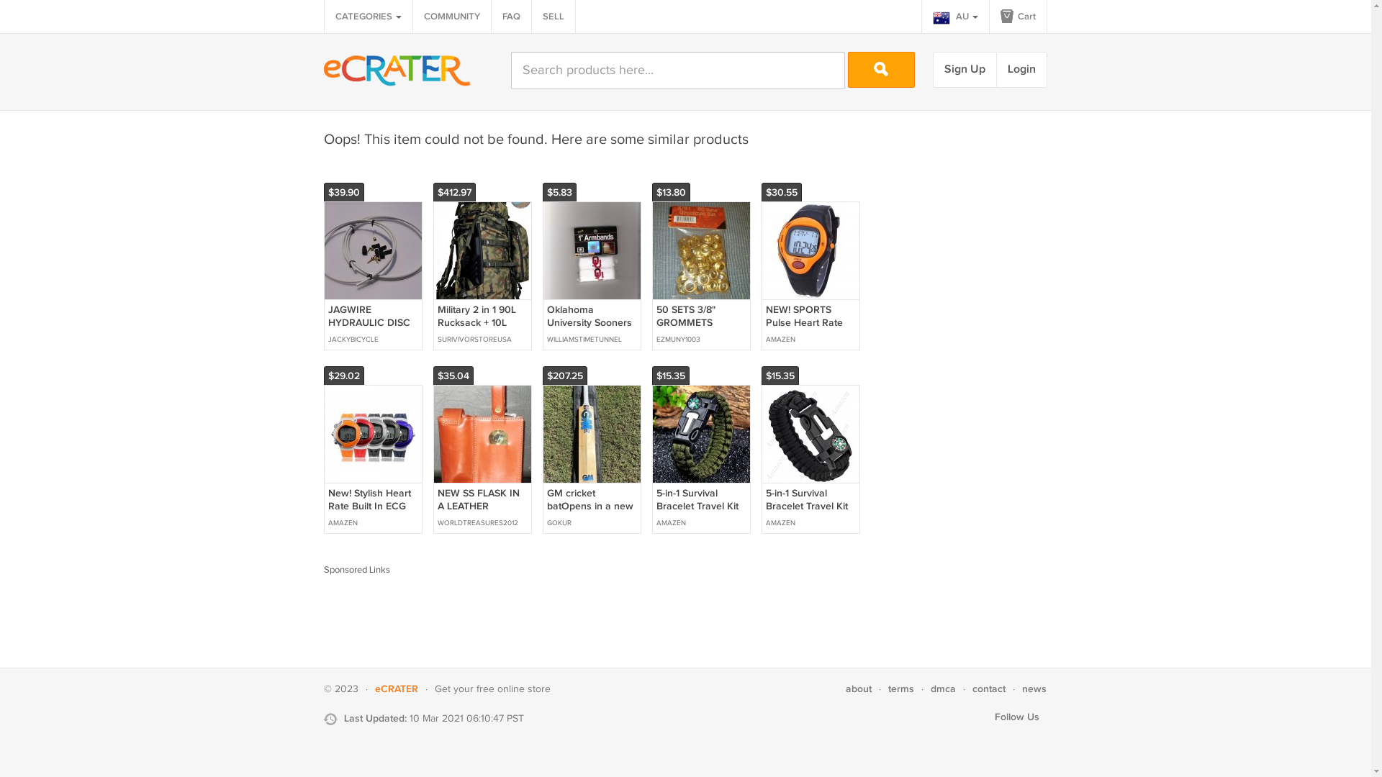 The height and width of the screenshot is (777, 1382). What do you see at coordinates (965, 70) in the screenshot?
I see `Sign Up` at bounding box center [965, 70].